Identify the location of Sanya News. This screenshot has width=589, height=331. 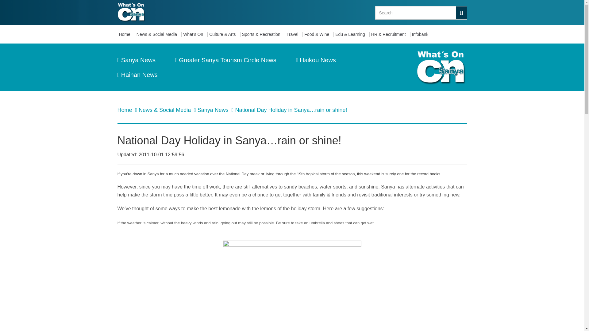
(214, 110).